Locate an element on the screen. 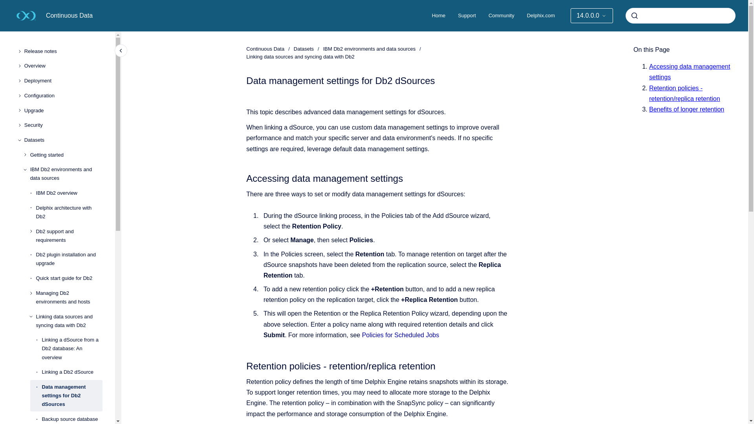 The width and height of the screenshot is (754, 424). Linking a dSource from a Db2 database: An overview is located at coordinates (72, 349).